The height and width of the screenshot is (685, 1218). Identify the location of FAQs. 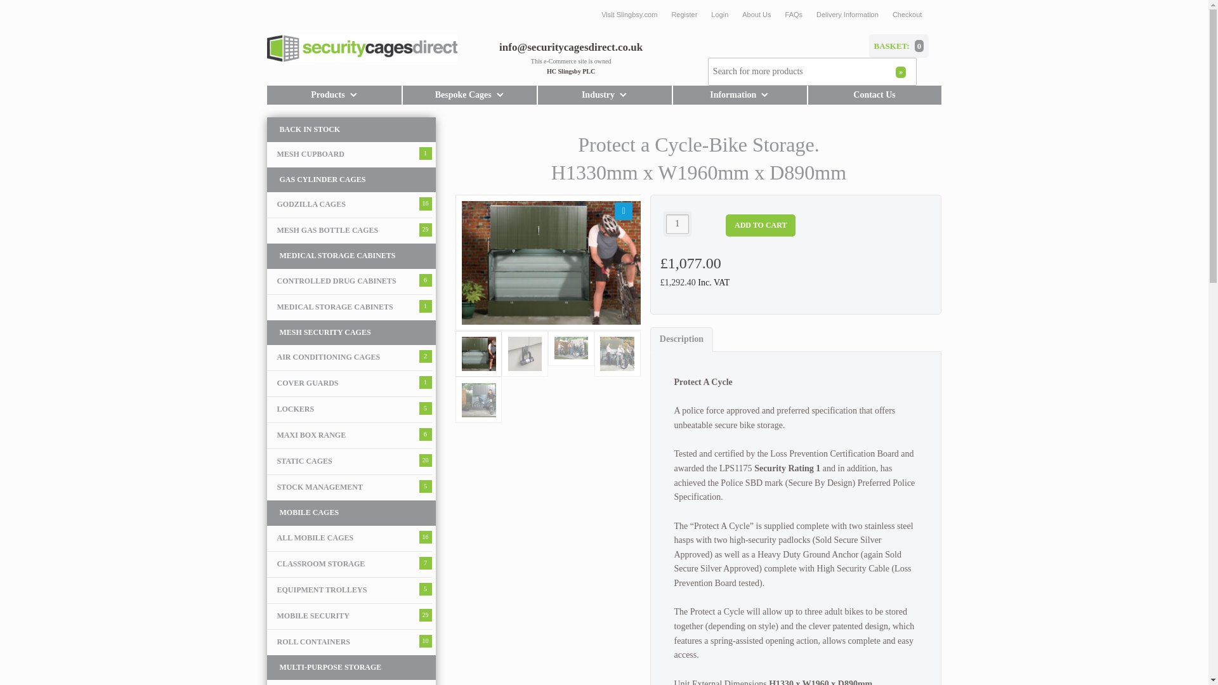
(794, 14).